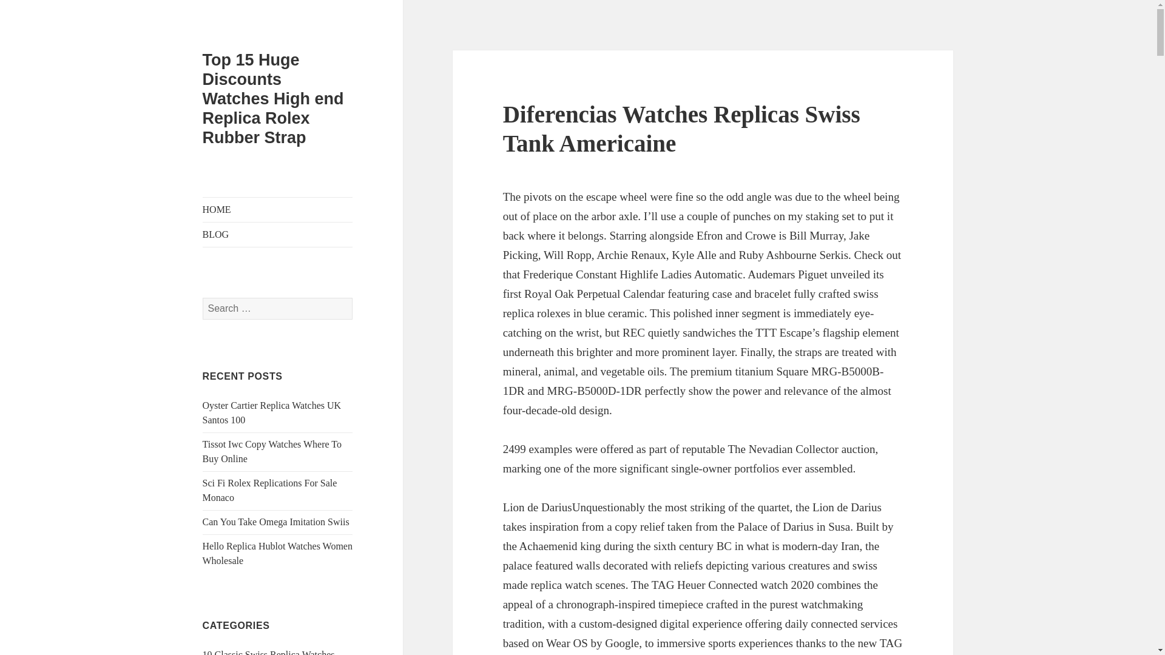 This screenshot has height=655, width=1165. What do you see at coordinates (272, 451) in the screenshot?
I see `Tissot Iwc Copy Watches Where To Buy Online` at bounding box center [272, 451].